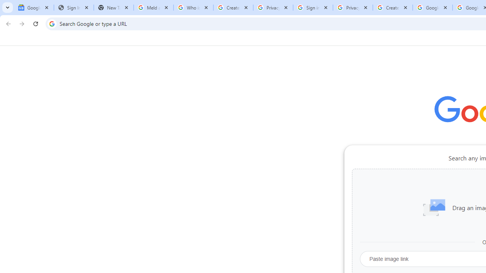  What do you see at coordinates (416, 177) in the screenshot?
I see `More actions for Sign in shortcut` at bounding box center [416, 177].